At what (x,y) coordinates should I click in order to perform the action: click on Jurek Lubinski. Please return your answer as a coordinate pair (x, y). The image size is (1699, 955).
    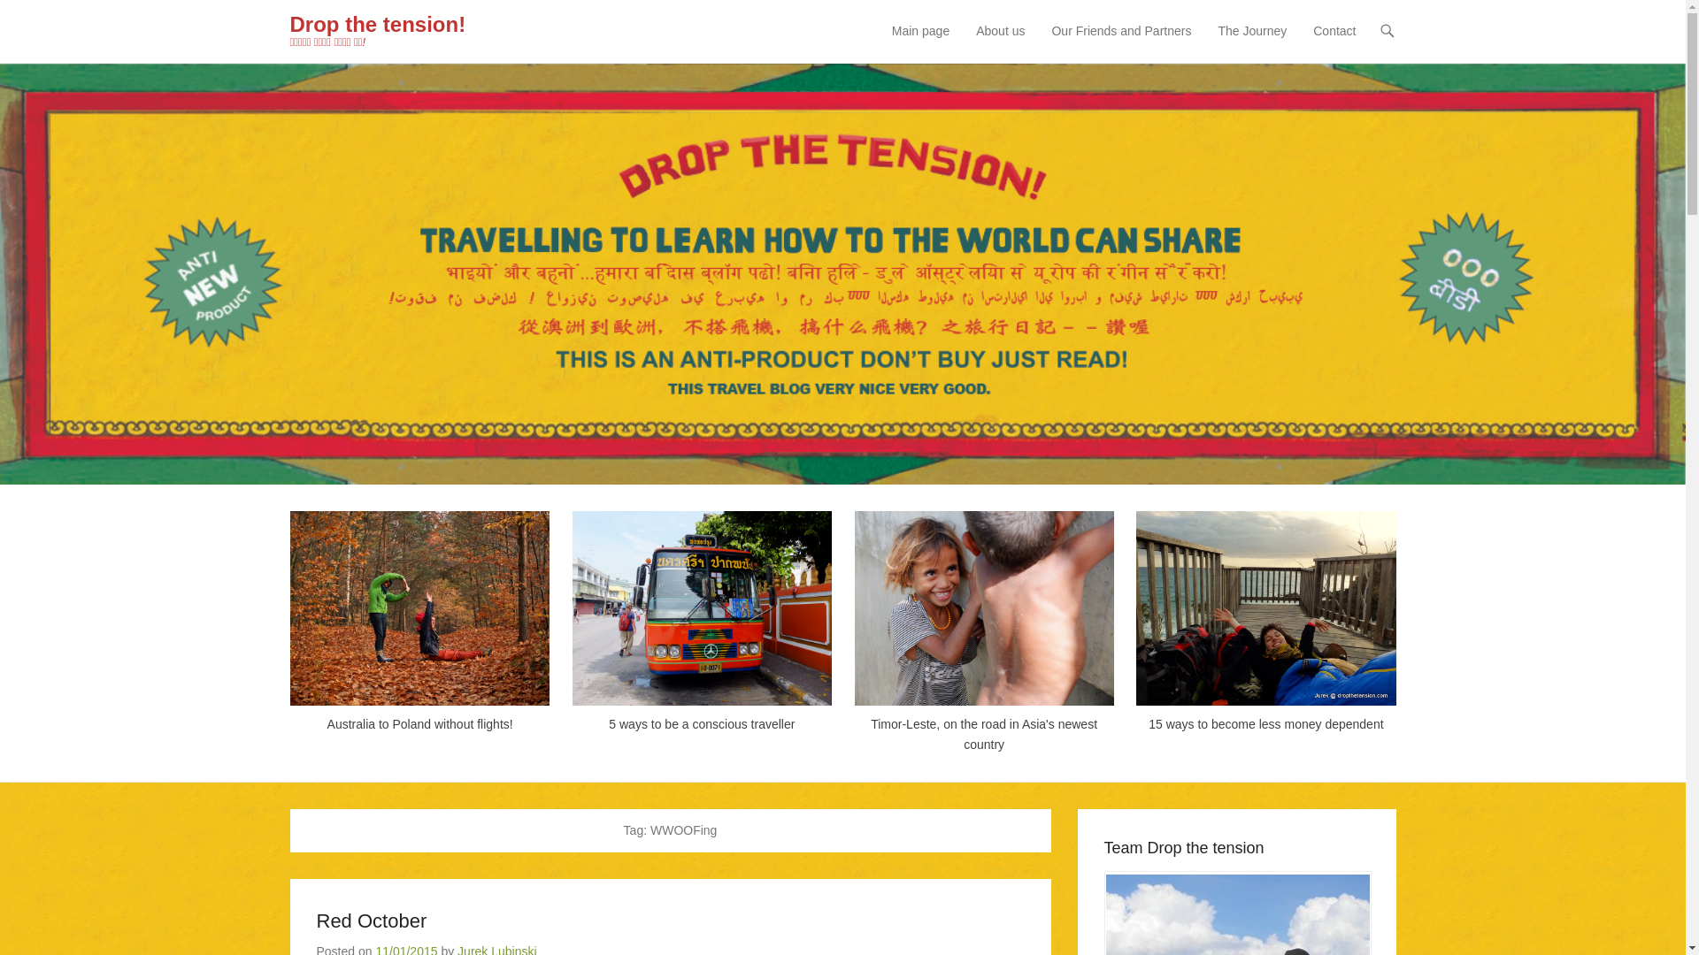
    Looking at the image, I should click on (496, 950).